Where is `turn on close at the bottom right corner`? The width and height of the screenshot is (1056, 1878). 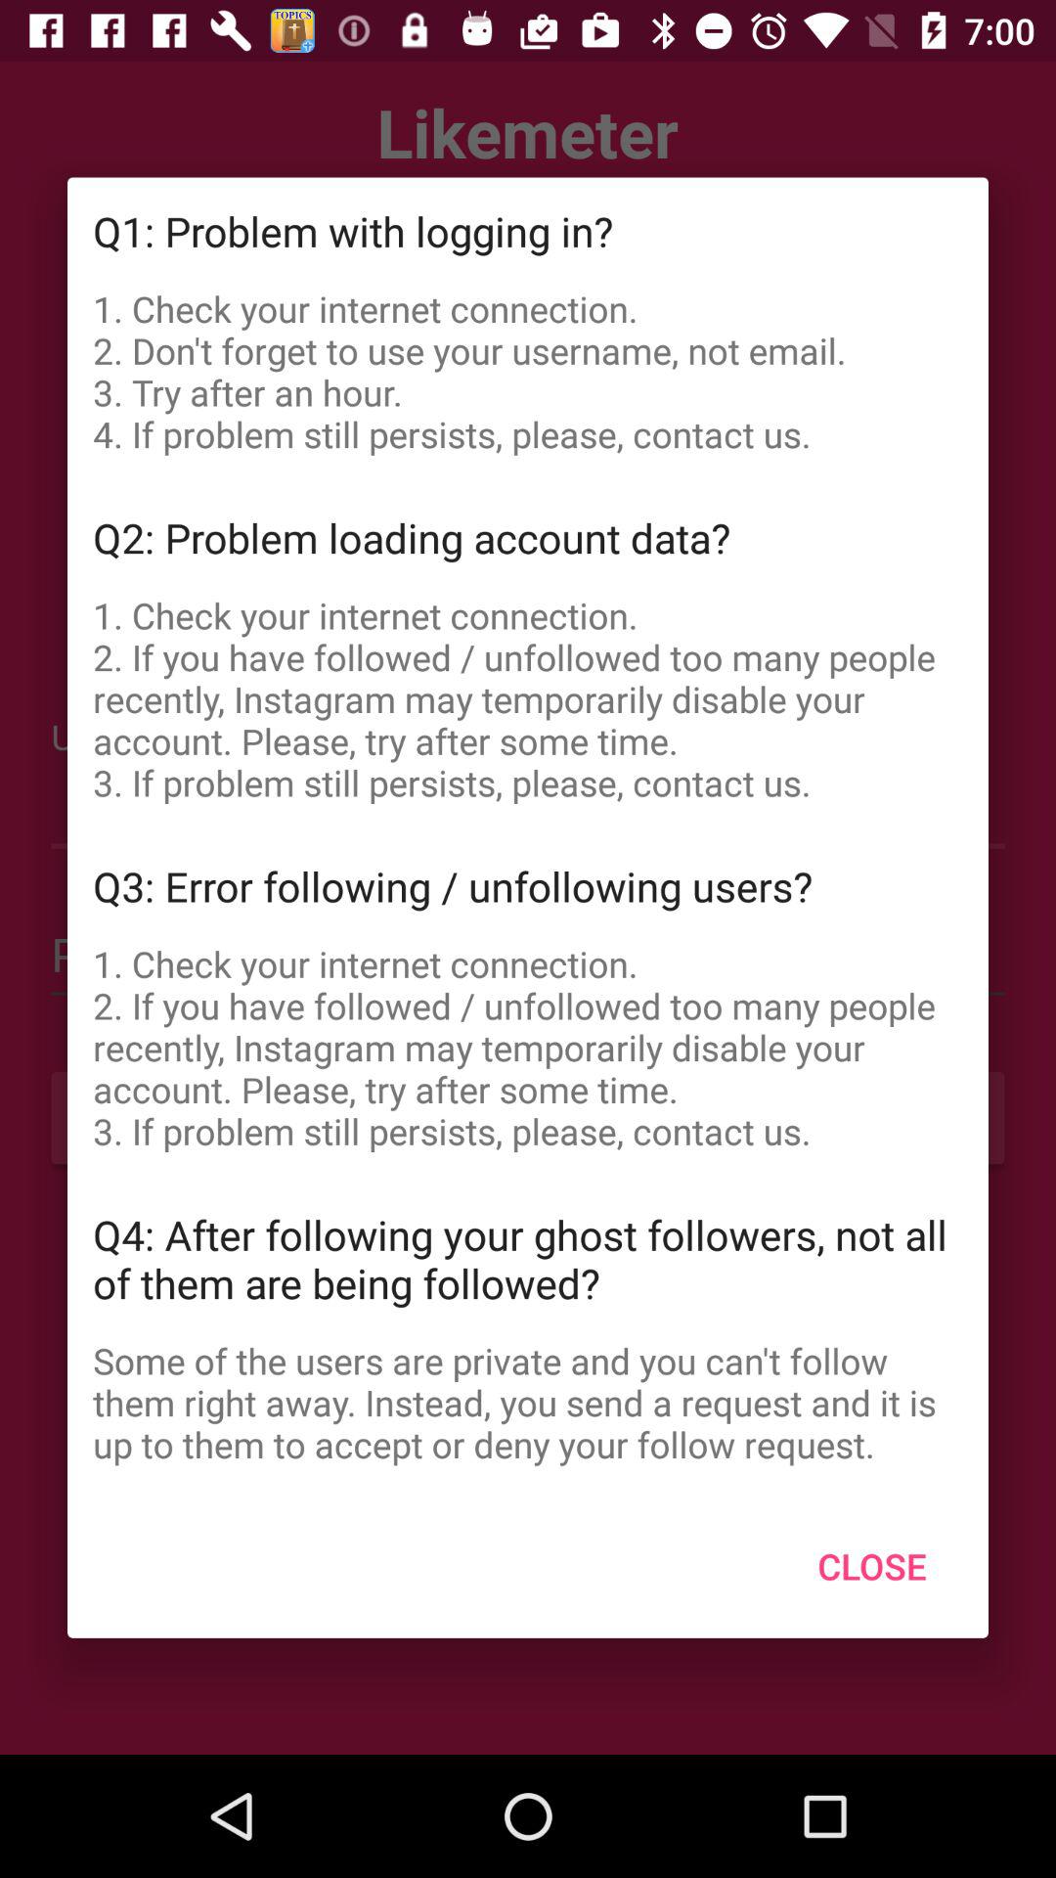 turn on close at the bottom right corner is located at coordinates (872, 1566).